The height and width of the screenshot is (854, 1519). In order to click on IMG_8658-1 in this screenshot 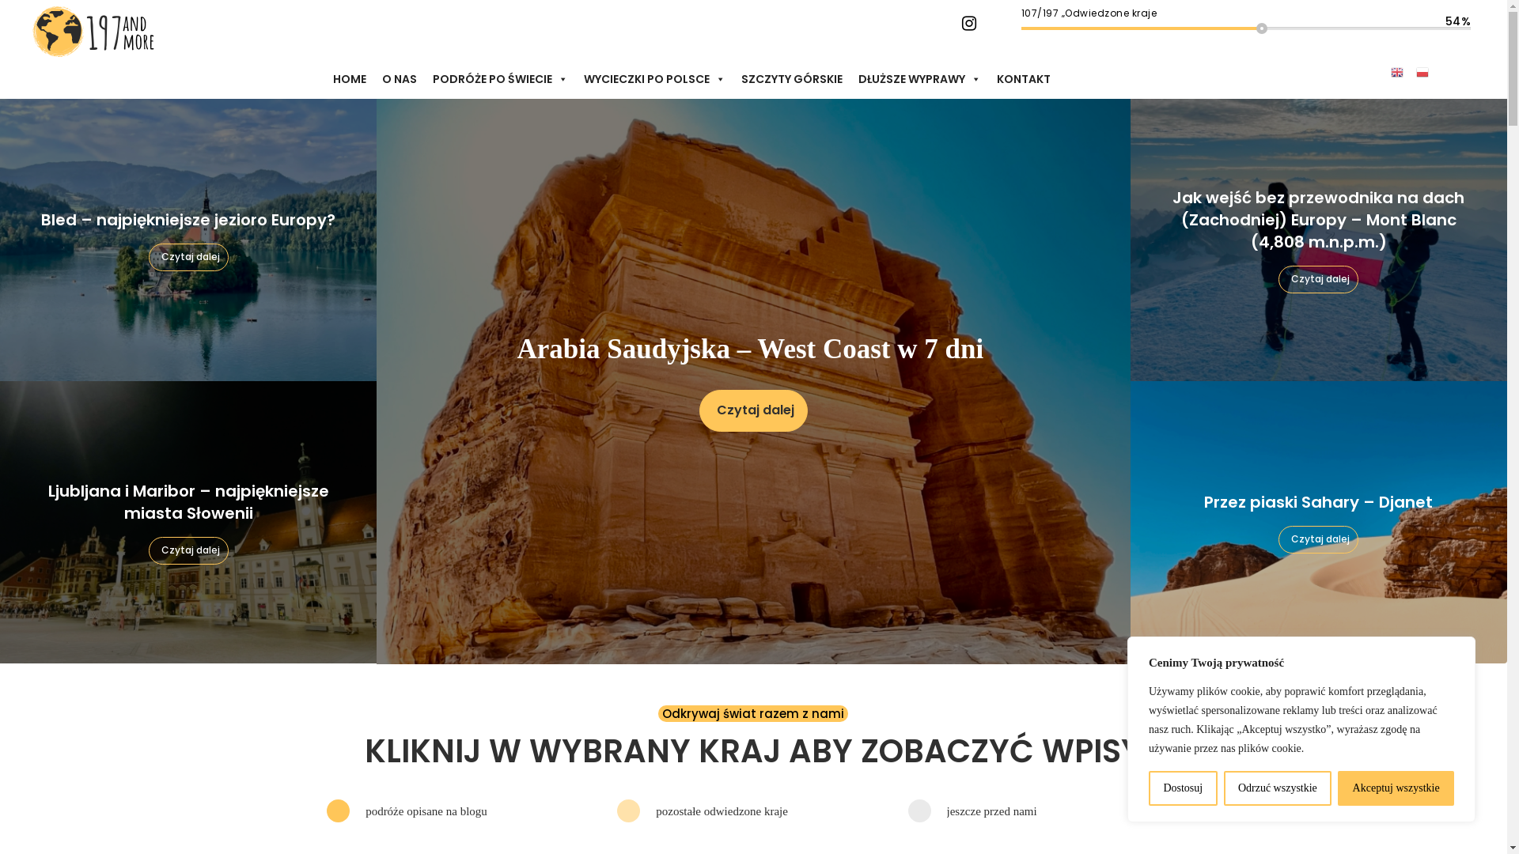, I will do `click(188, 240)`.